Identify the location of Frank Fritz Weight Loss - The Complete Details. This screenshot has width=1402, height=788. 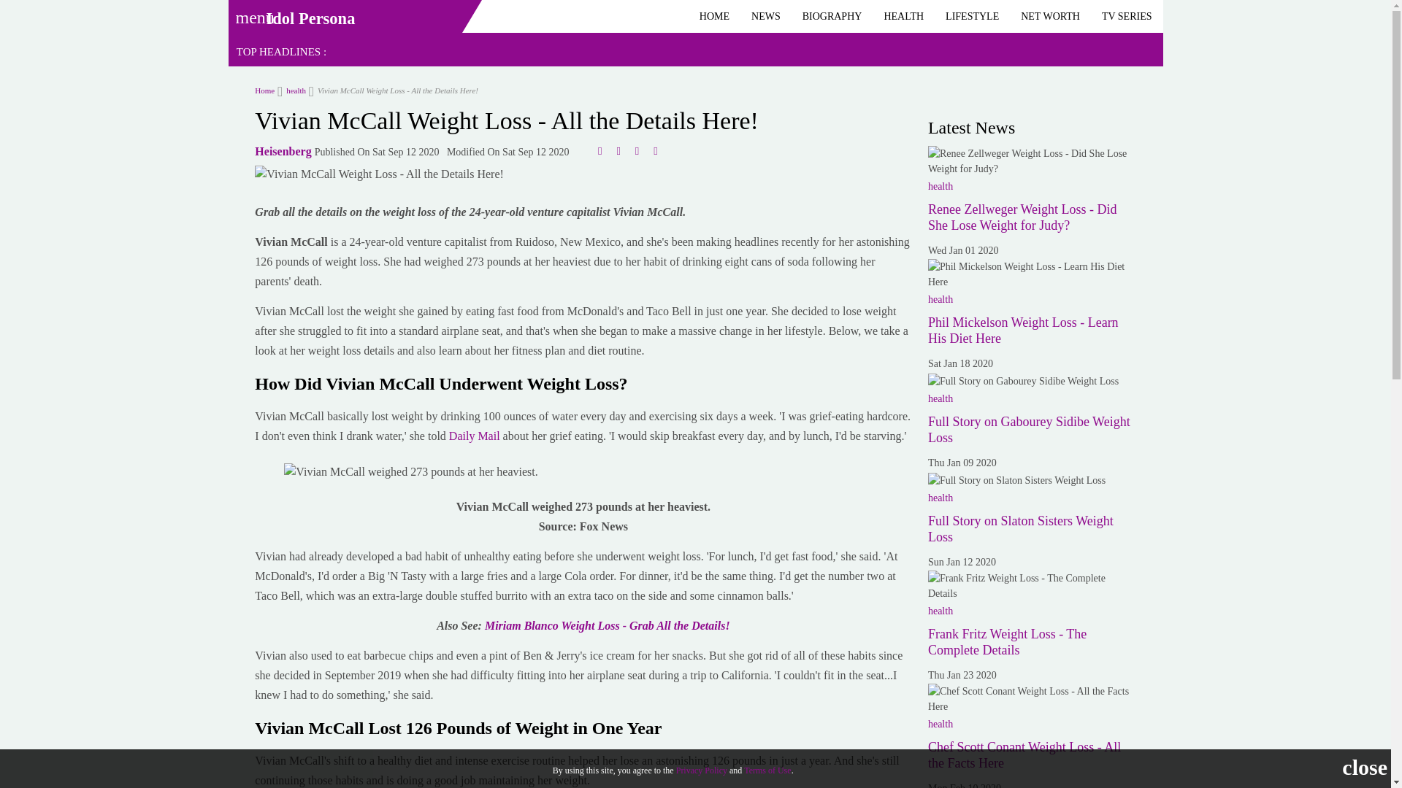
(1032, 585).